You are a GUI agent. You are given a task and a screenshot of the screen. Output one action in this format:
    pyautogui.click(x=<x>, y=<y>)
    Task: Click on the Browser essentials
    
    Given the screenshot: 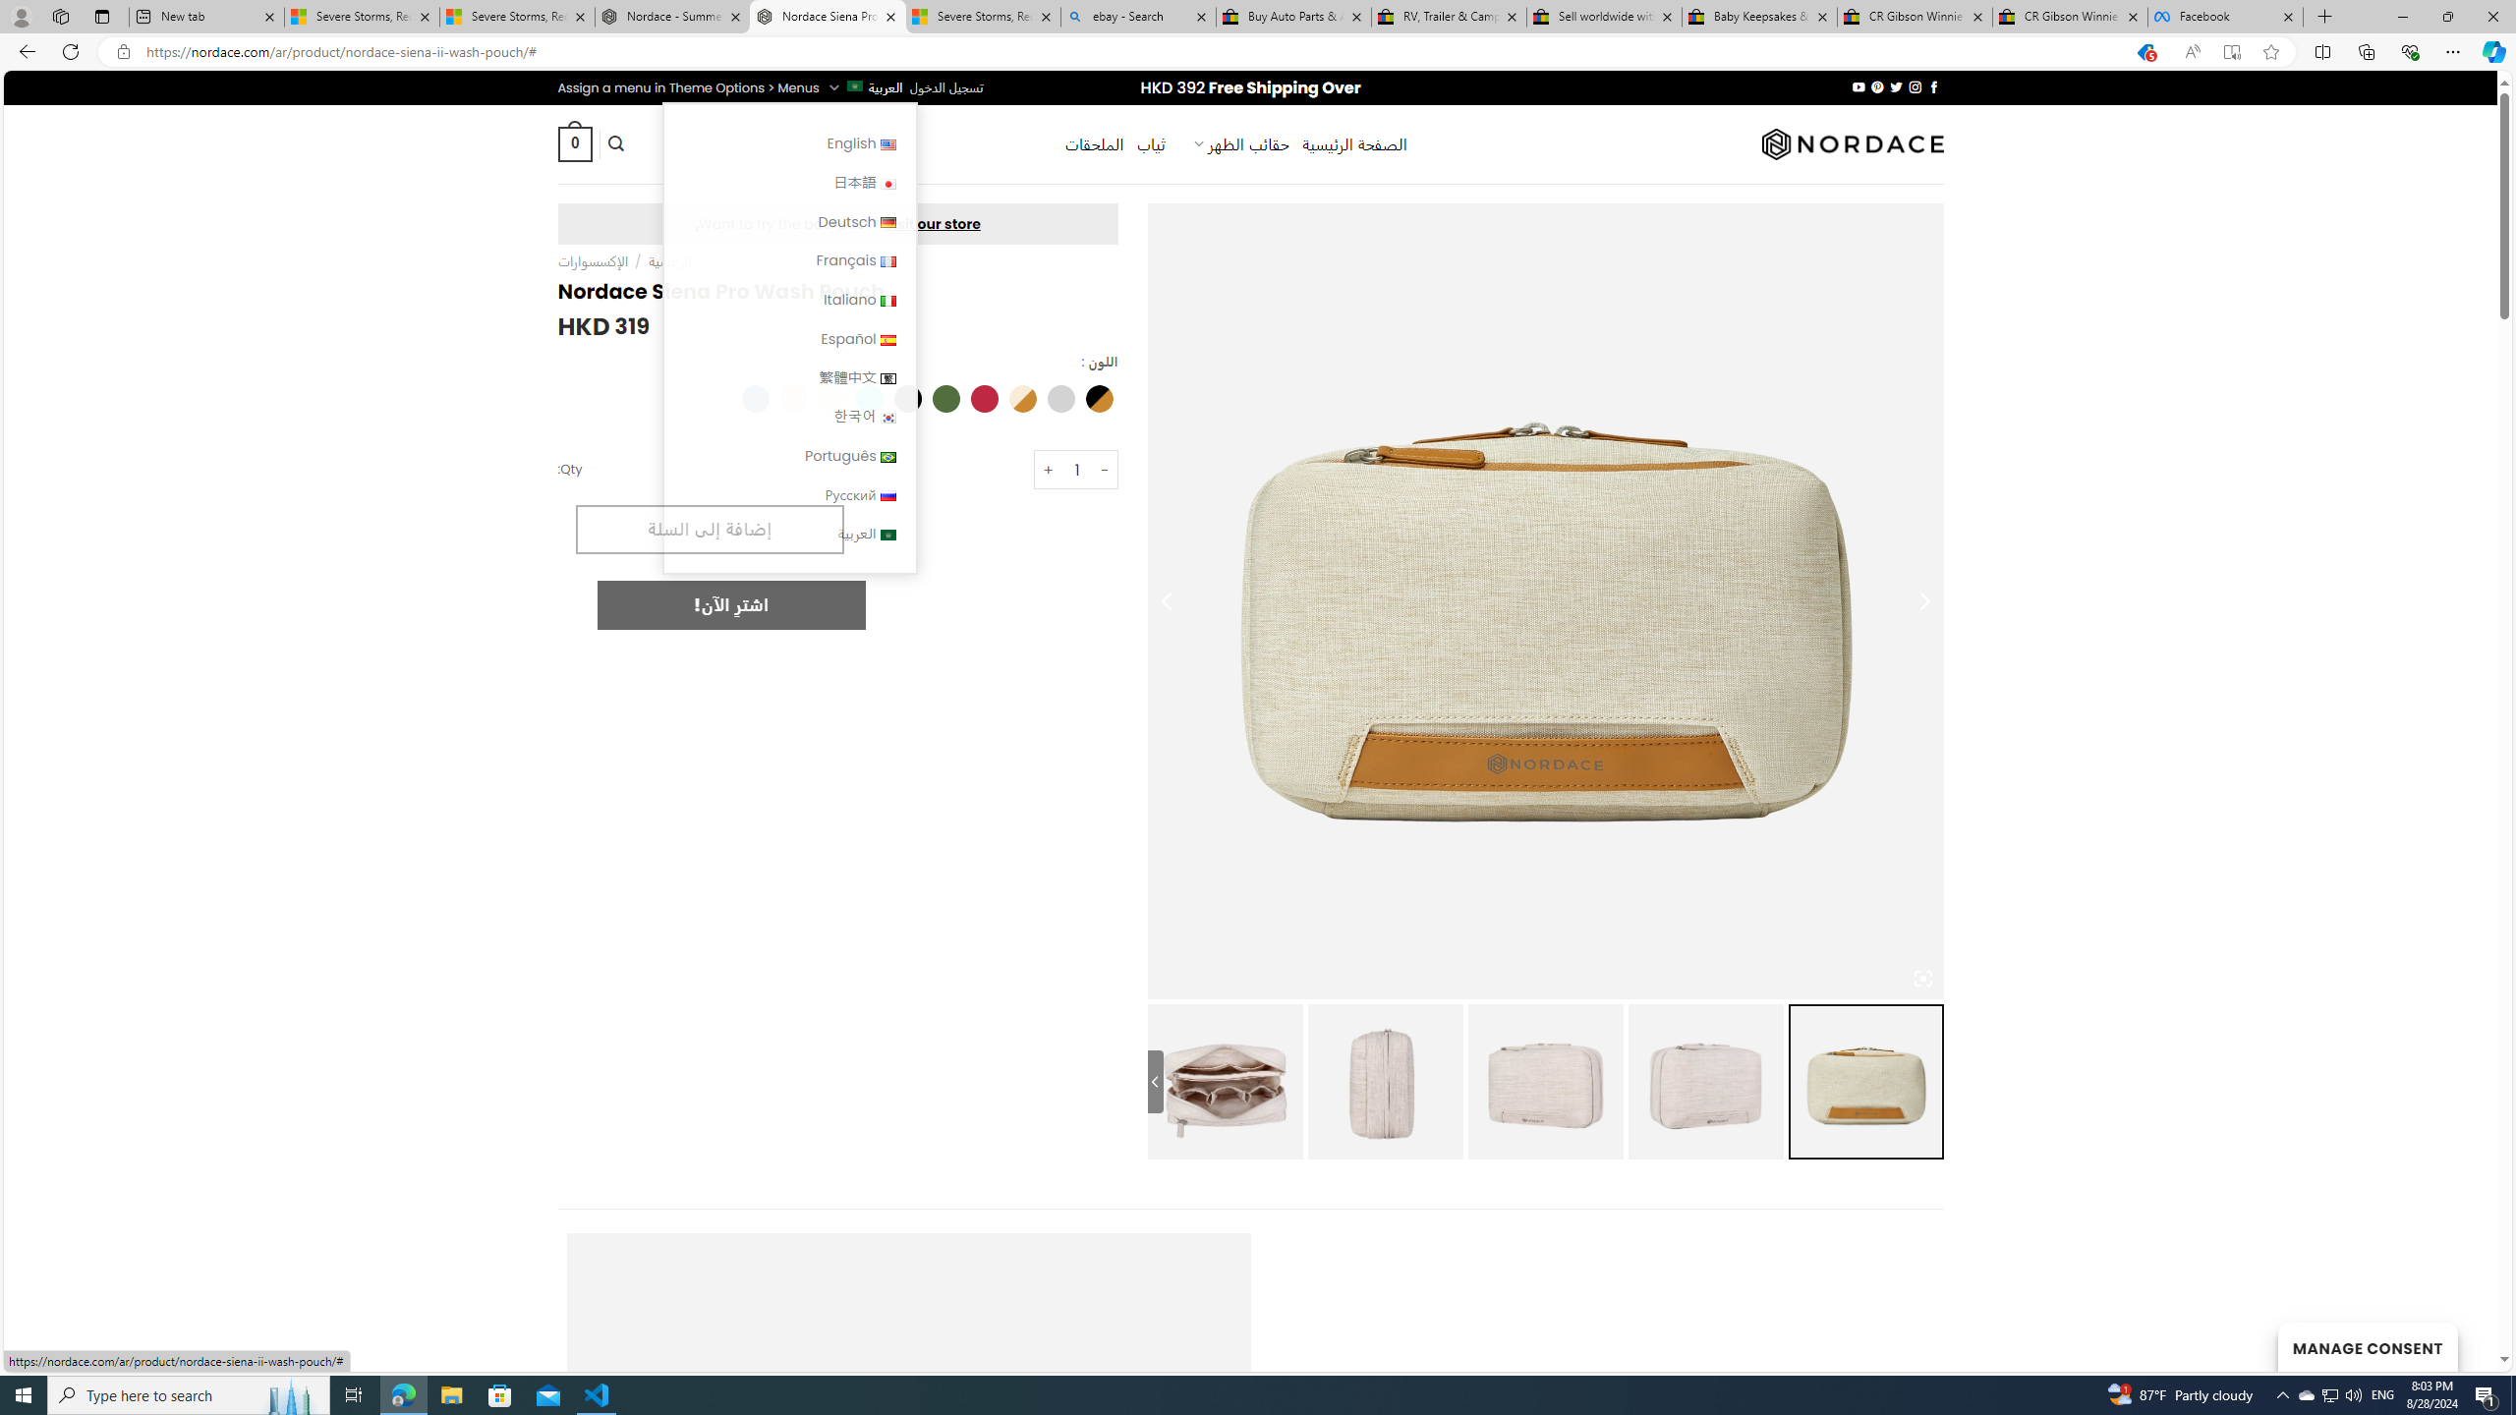 What is the action you would take?
    pyautogui.click(x=2410, y=51)
    